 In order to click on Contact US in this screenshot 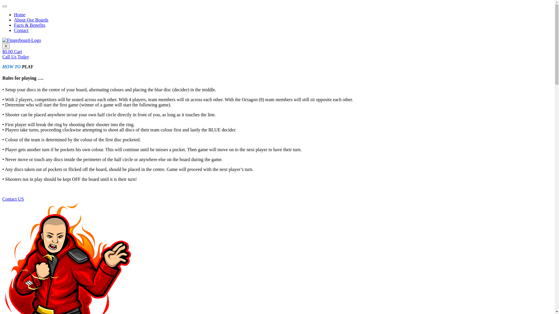, I will do `click(13, 199)`.